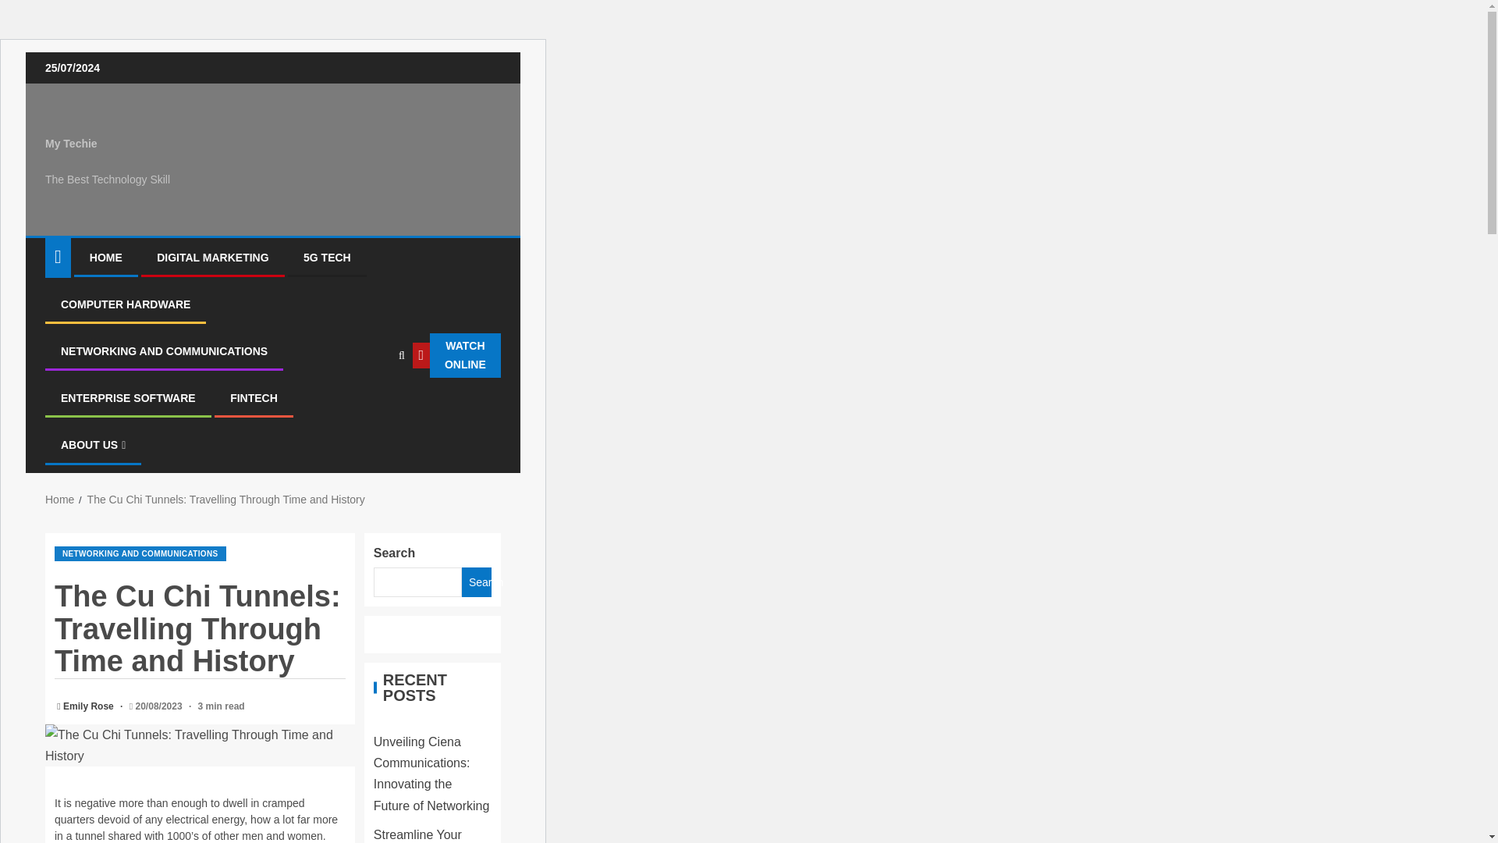  What do you see at coordinates (368, 403) in the screenshot?
I see `Search` at bounding box center [368, 403].